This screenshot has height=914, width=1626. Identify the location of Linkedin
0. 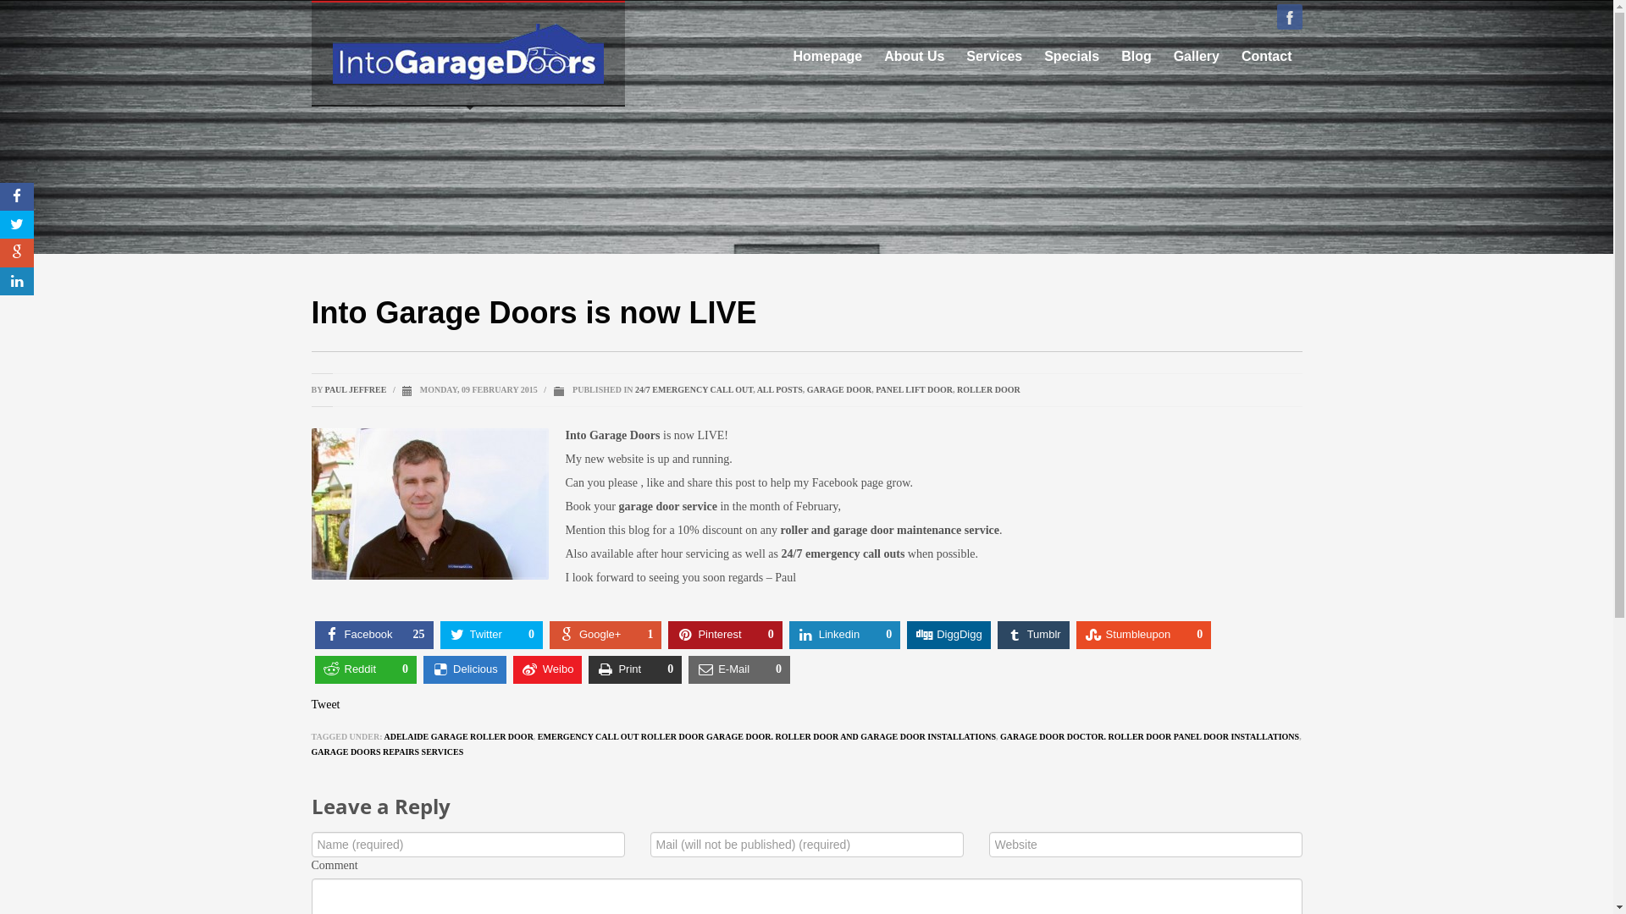
(845, 635).